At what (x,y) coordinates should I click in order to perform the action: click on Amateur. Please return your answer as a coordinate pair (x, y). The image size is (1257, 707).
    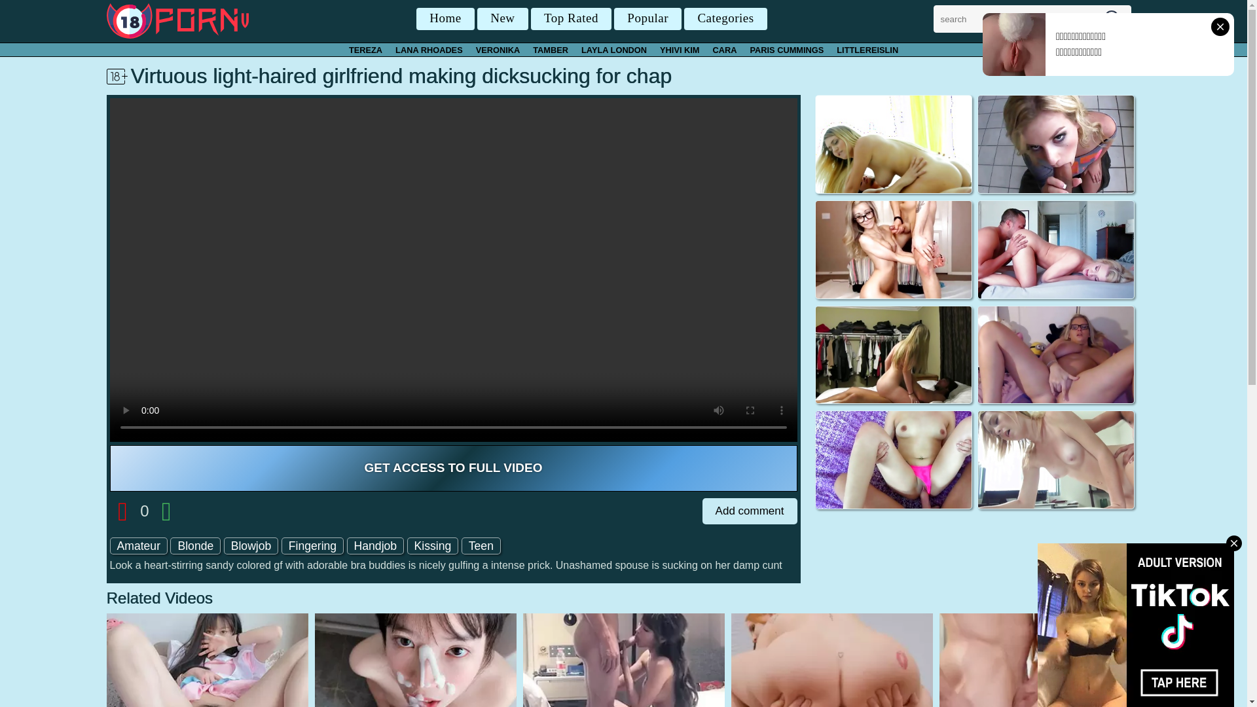
    Looking at the image, I should click on (139, 545).